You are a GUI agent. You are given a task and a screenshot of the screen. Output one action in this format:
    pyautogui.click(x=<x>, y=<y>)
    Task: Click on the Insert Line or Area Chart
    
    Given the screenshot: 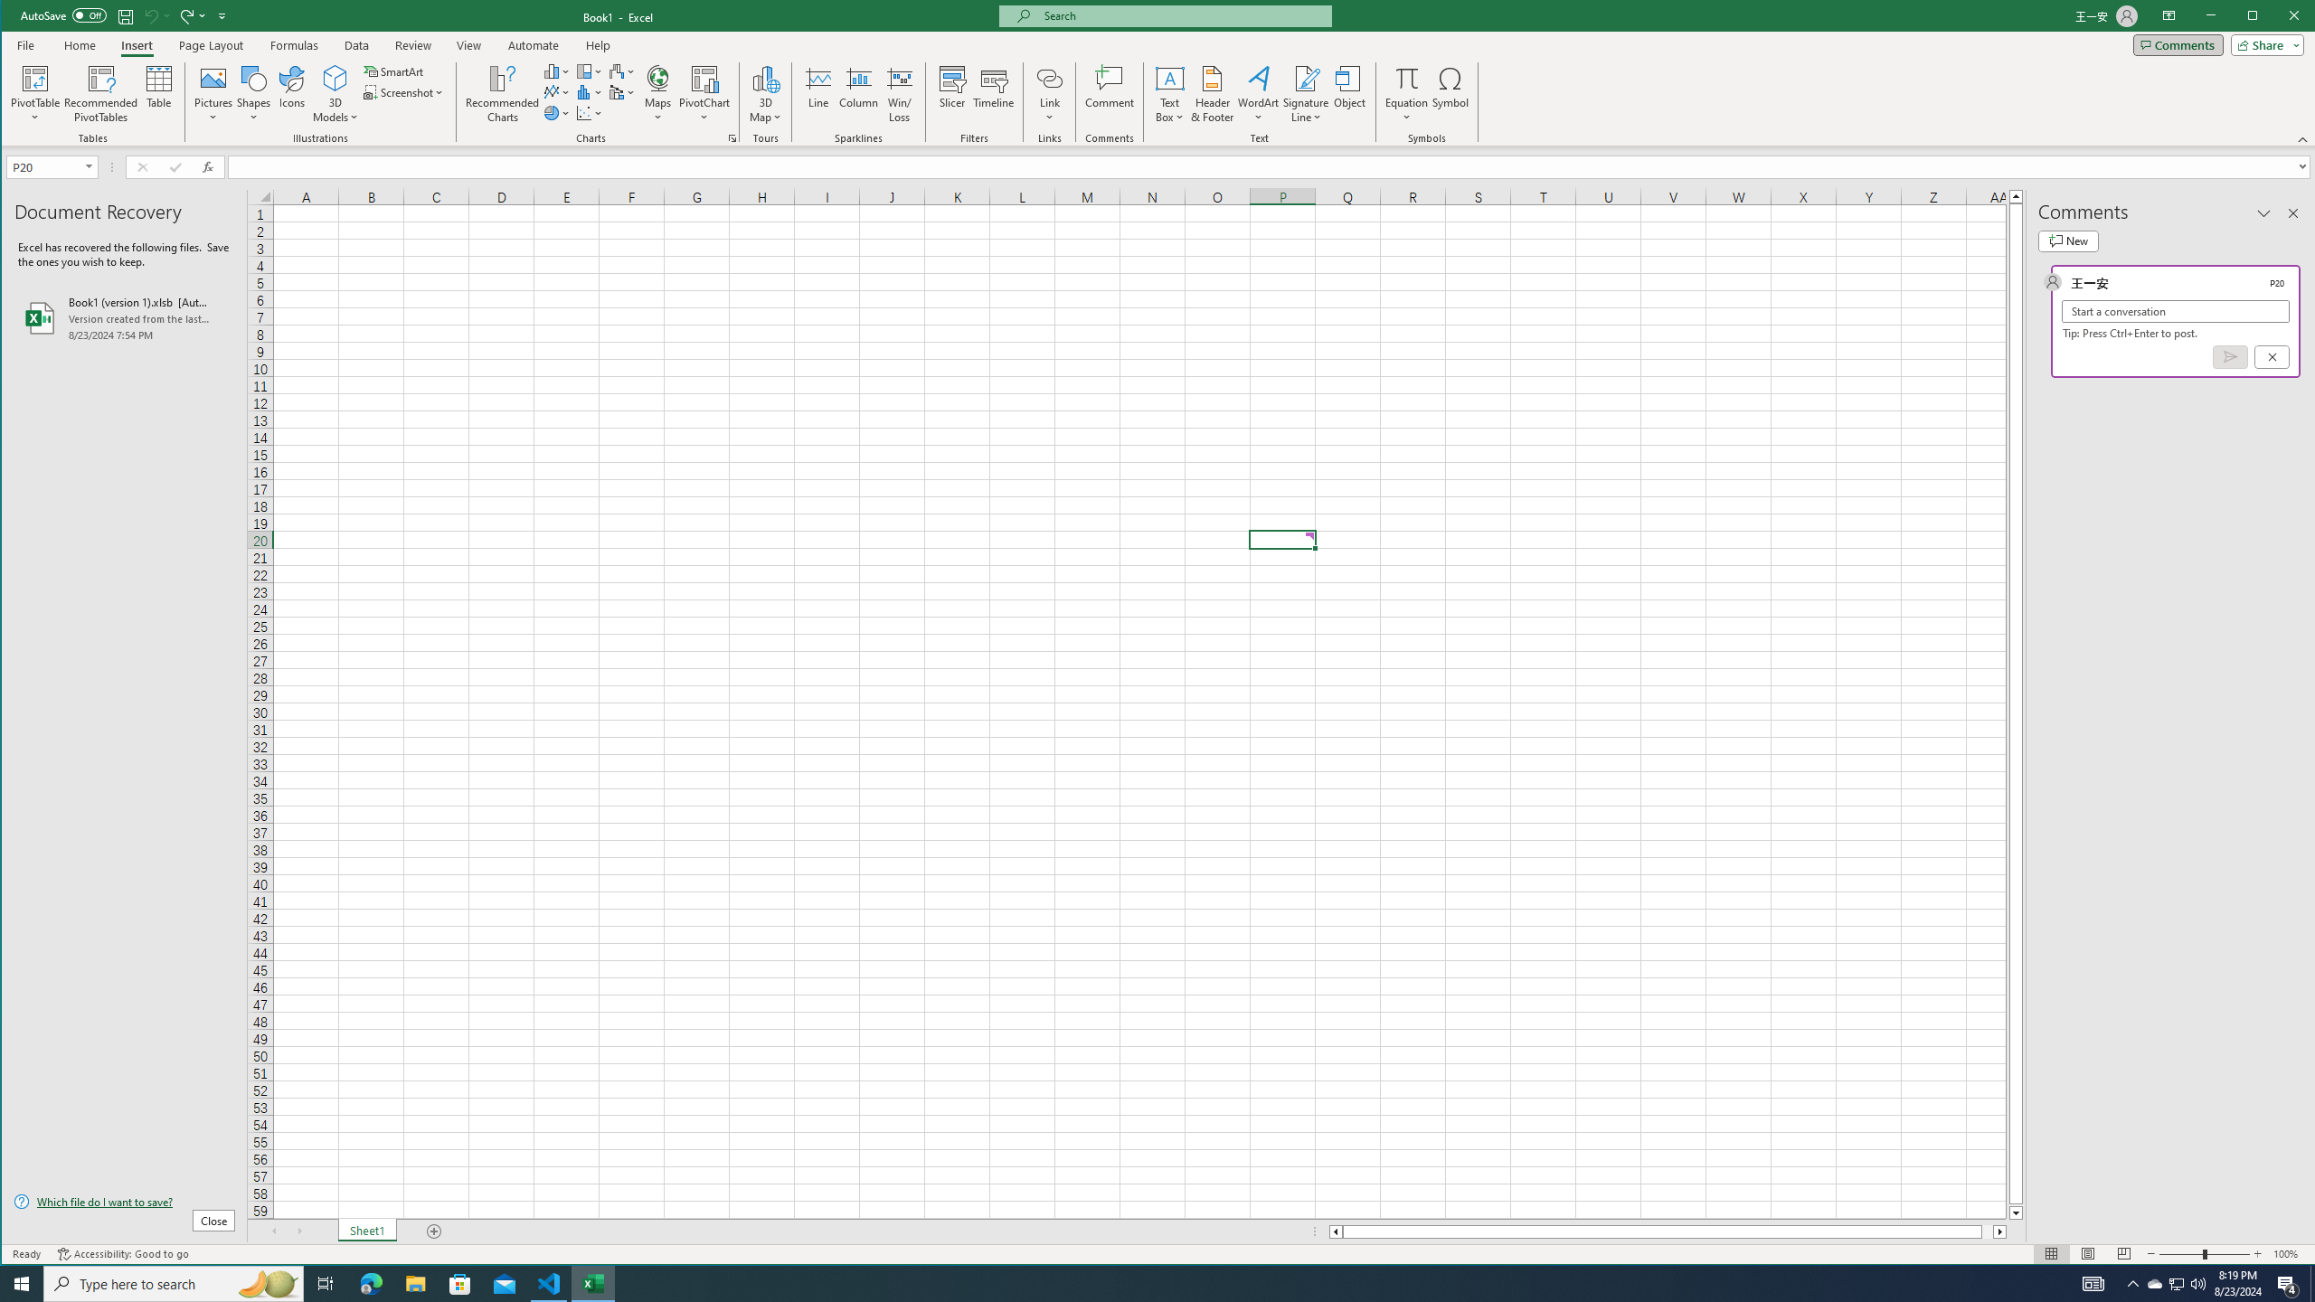 What is the action you would take?
    pyautogui.click(x=557, y=92)
    